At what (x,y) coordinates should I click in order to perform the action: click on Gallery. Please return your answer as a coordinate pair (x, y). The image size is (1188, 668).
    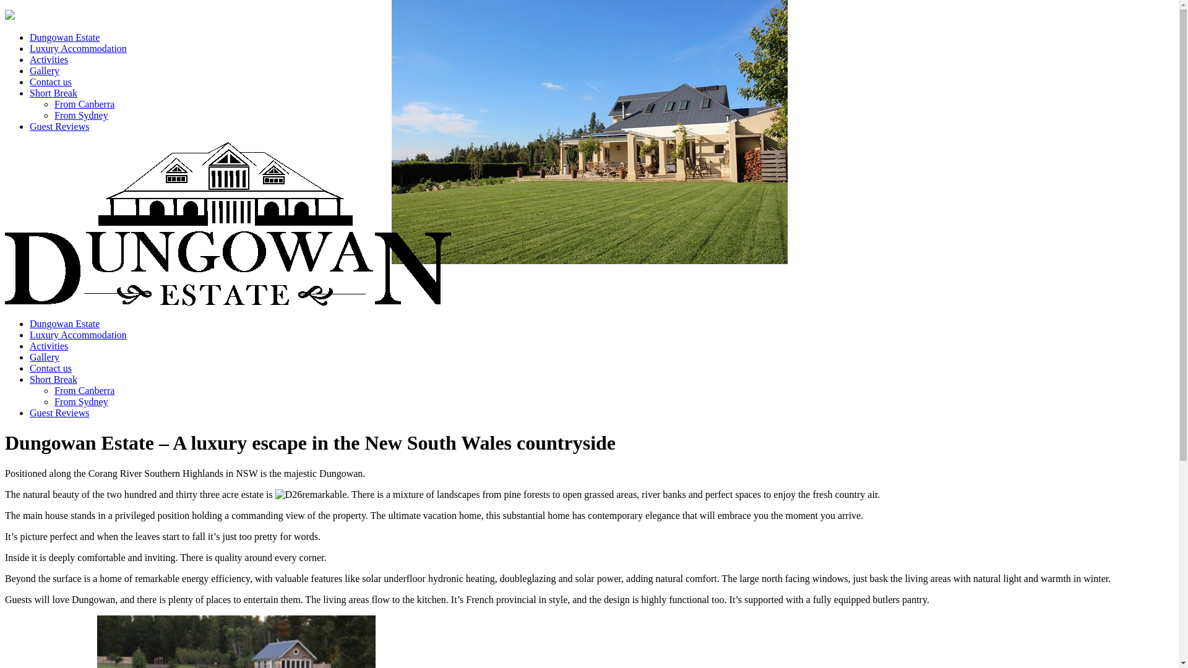
    Looking at the image, I should click on (45, 358).